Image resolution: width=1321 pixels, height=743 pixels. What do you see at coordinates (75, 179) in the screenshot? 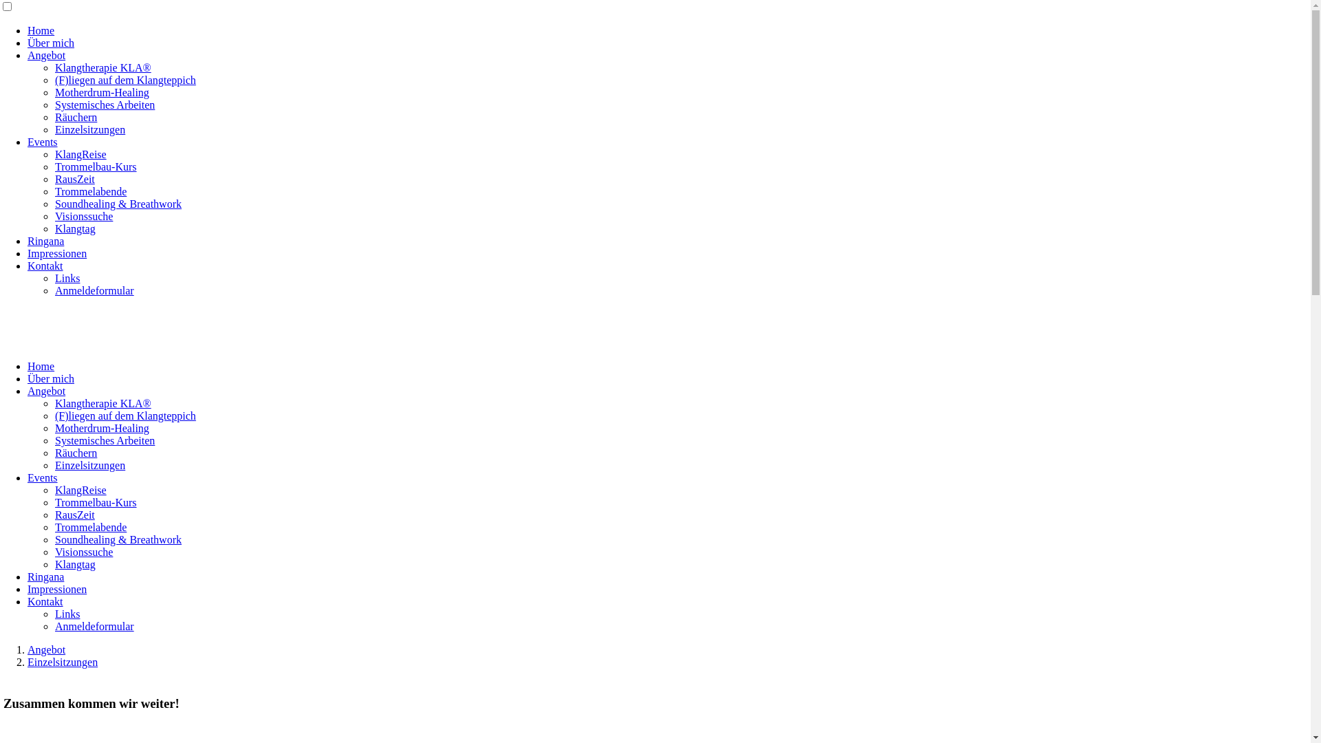
I see `RausZeit` at bounding box center [75, 179].